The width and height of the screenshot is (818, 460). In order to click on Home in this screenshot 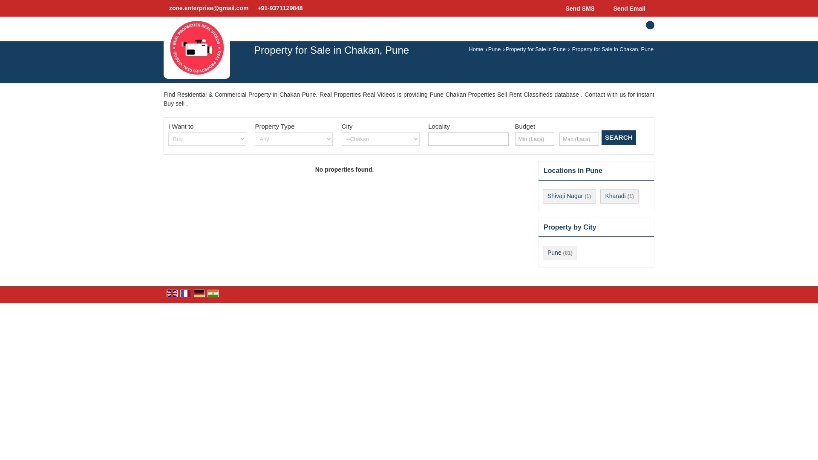, I will do `click(476, 49)`.